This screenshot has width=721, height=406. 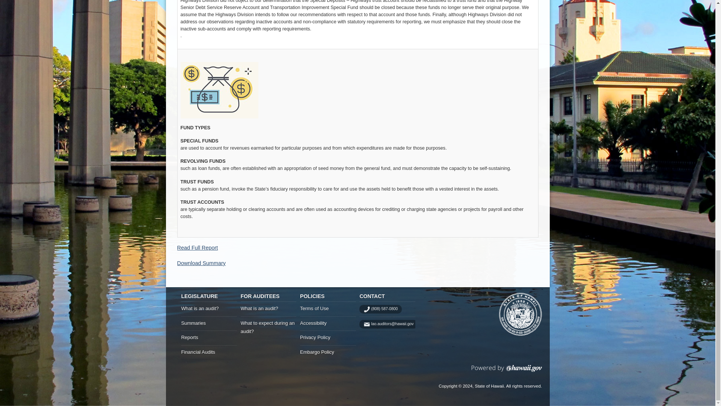 I want to click on tel, so click(x=380, y=309).